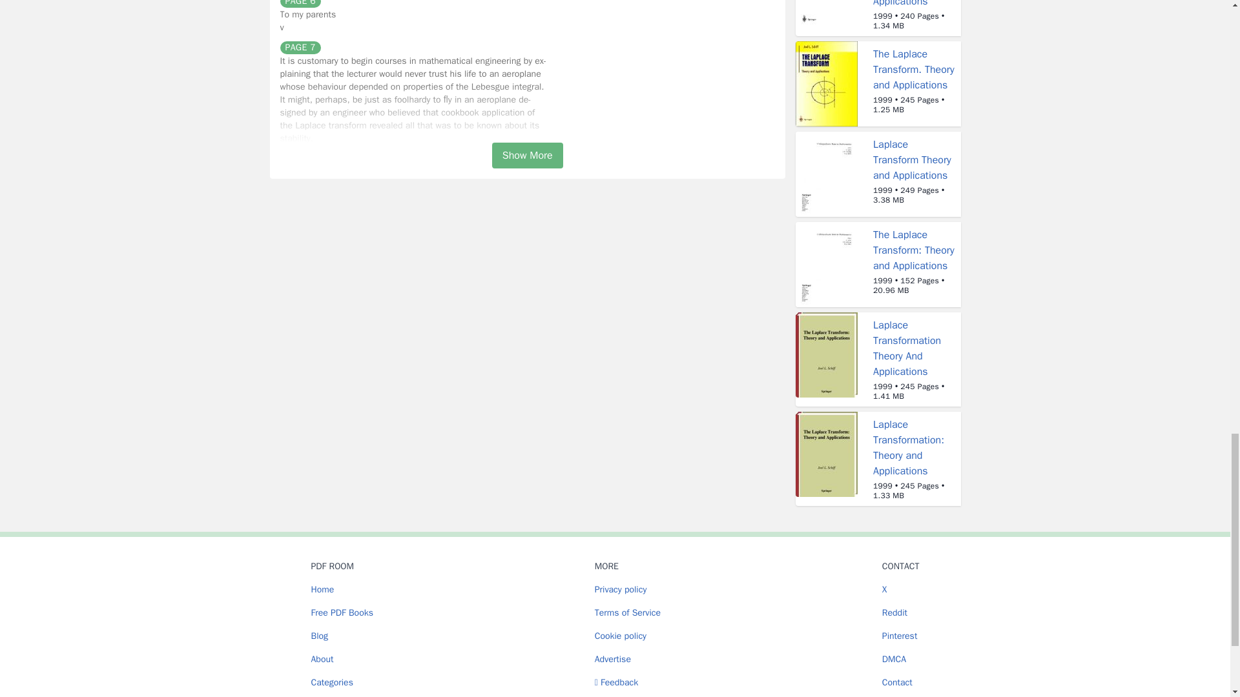  What do you see at coordinates (913, 250) in the screenshot?
I see `The Laplace Transform: Theory and Applications` at bounding box center [913, 250].